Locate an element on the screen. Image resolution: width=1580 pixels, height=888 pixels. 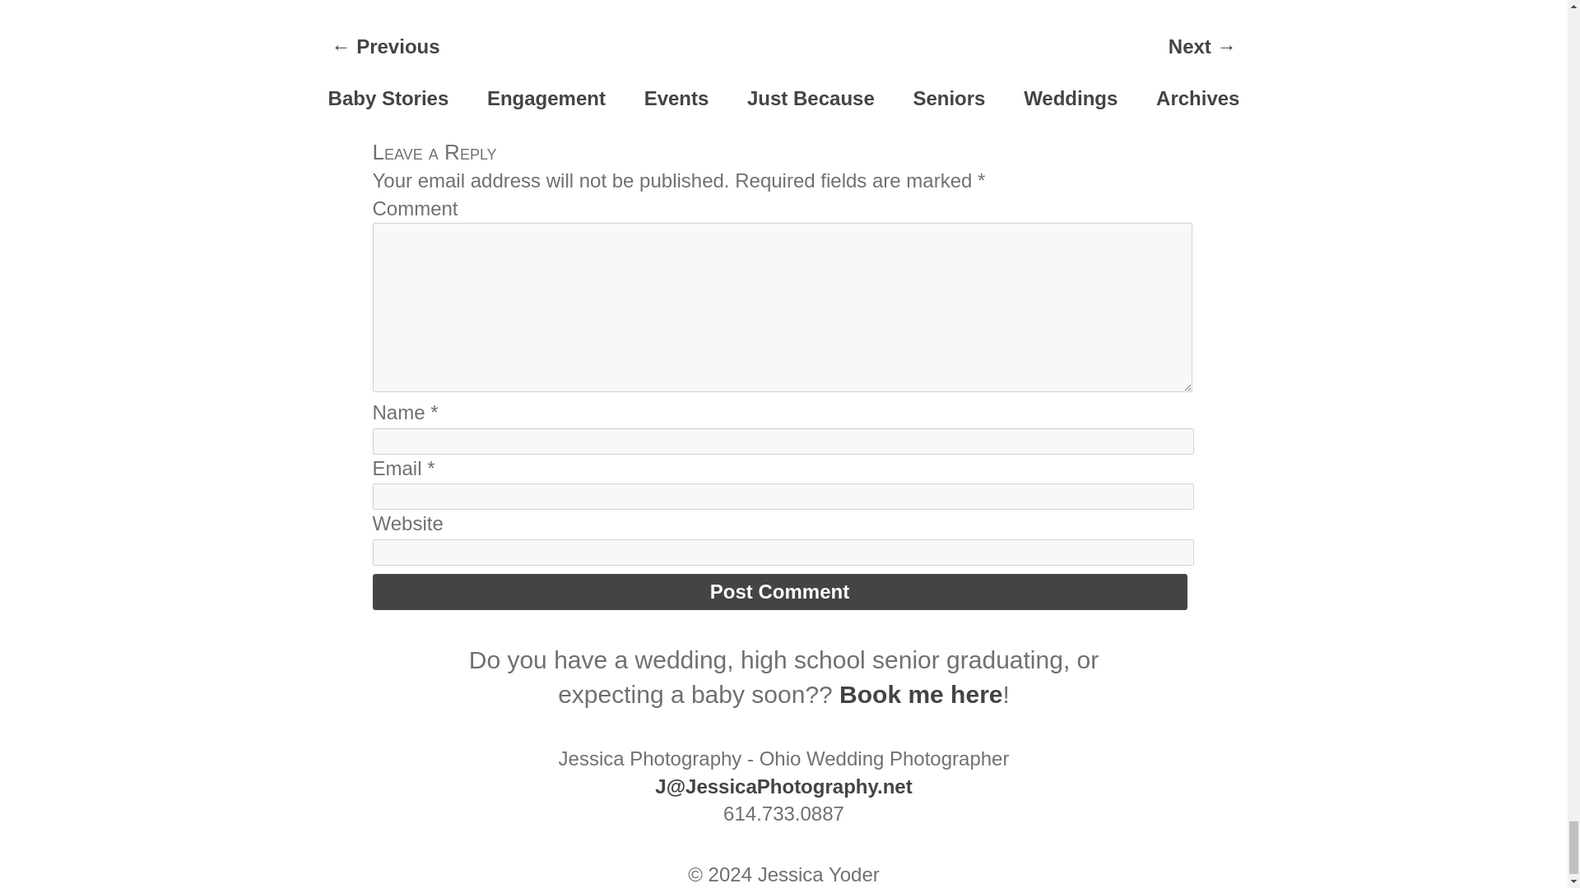
Post Comment is located at coordinates (778, 591).